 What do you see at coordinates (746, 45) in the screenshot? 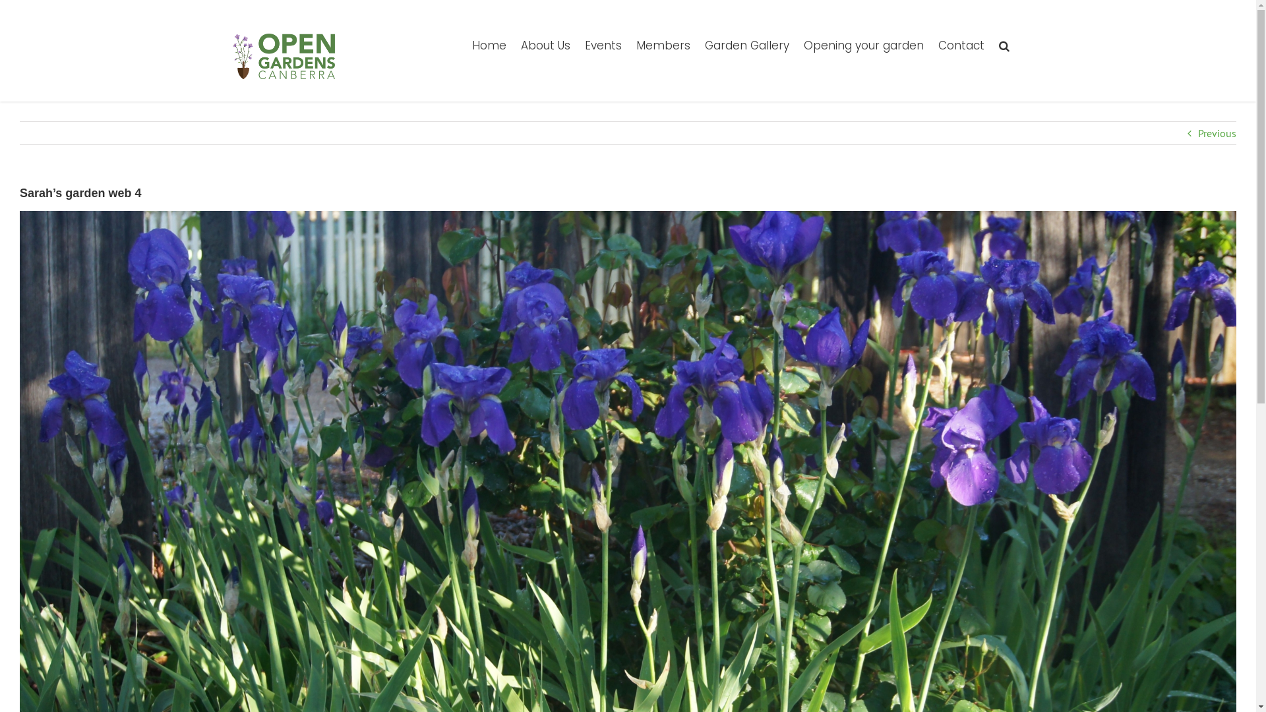
I see `Garden Gallery` at bounding box center [746, 45].